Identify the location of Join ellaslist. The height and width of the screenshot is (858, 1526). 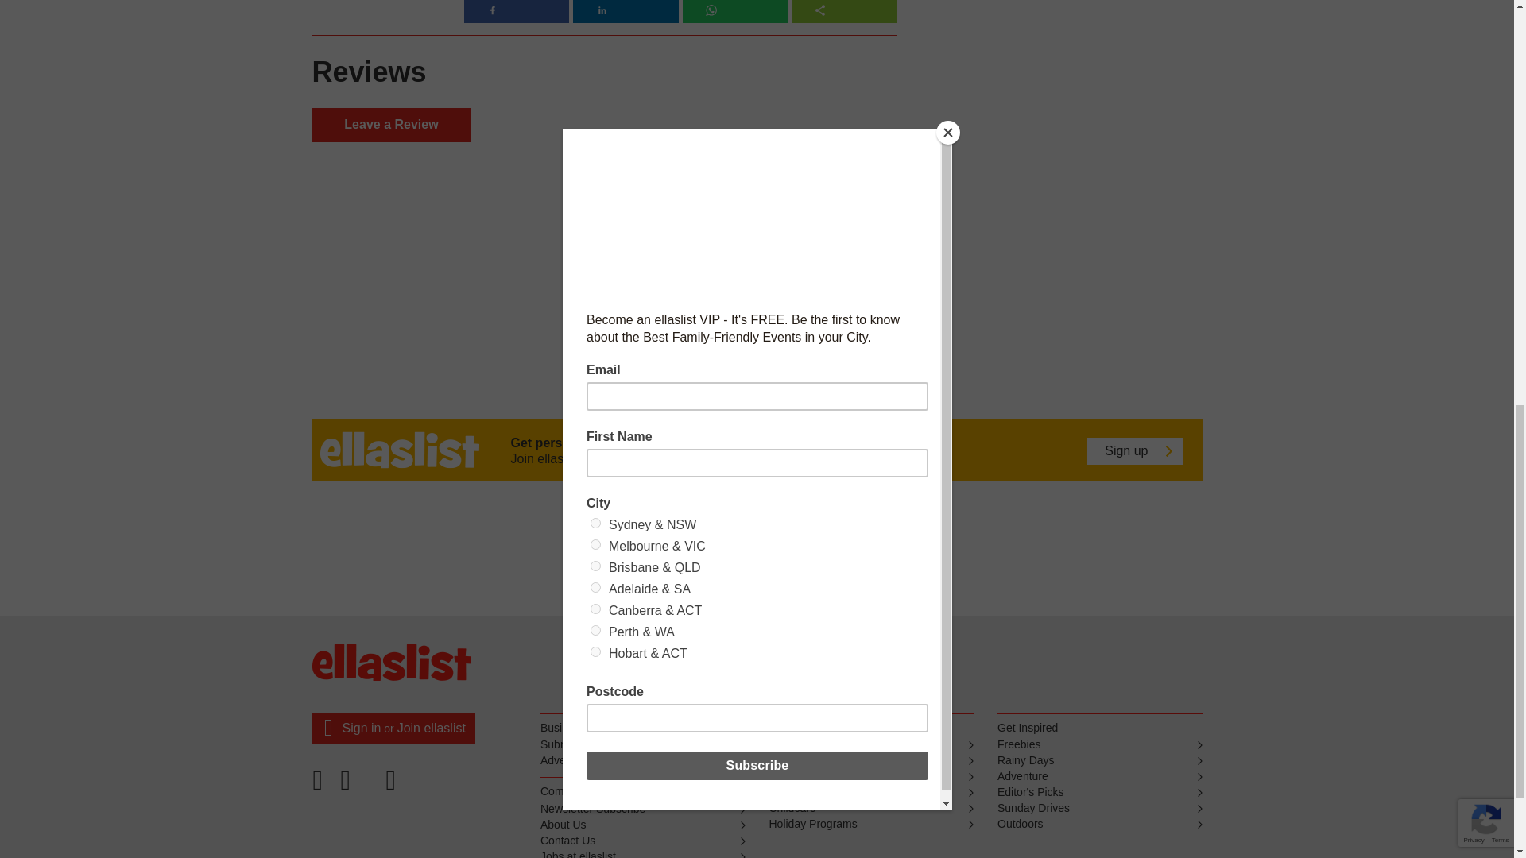
(431, 728).